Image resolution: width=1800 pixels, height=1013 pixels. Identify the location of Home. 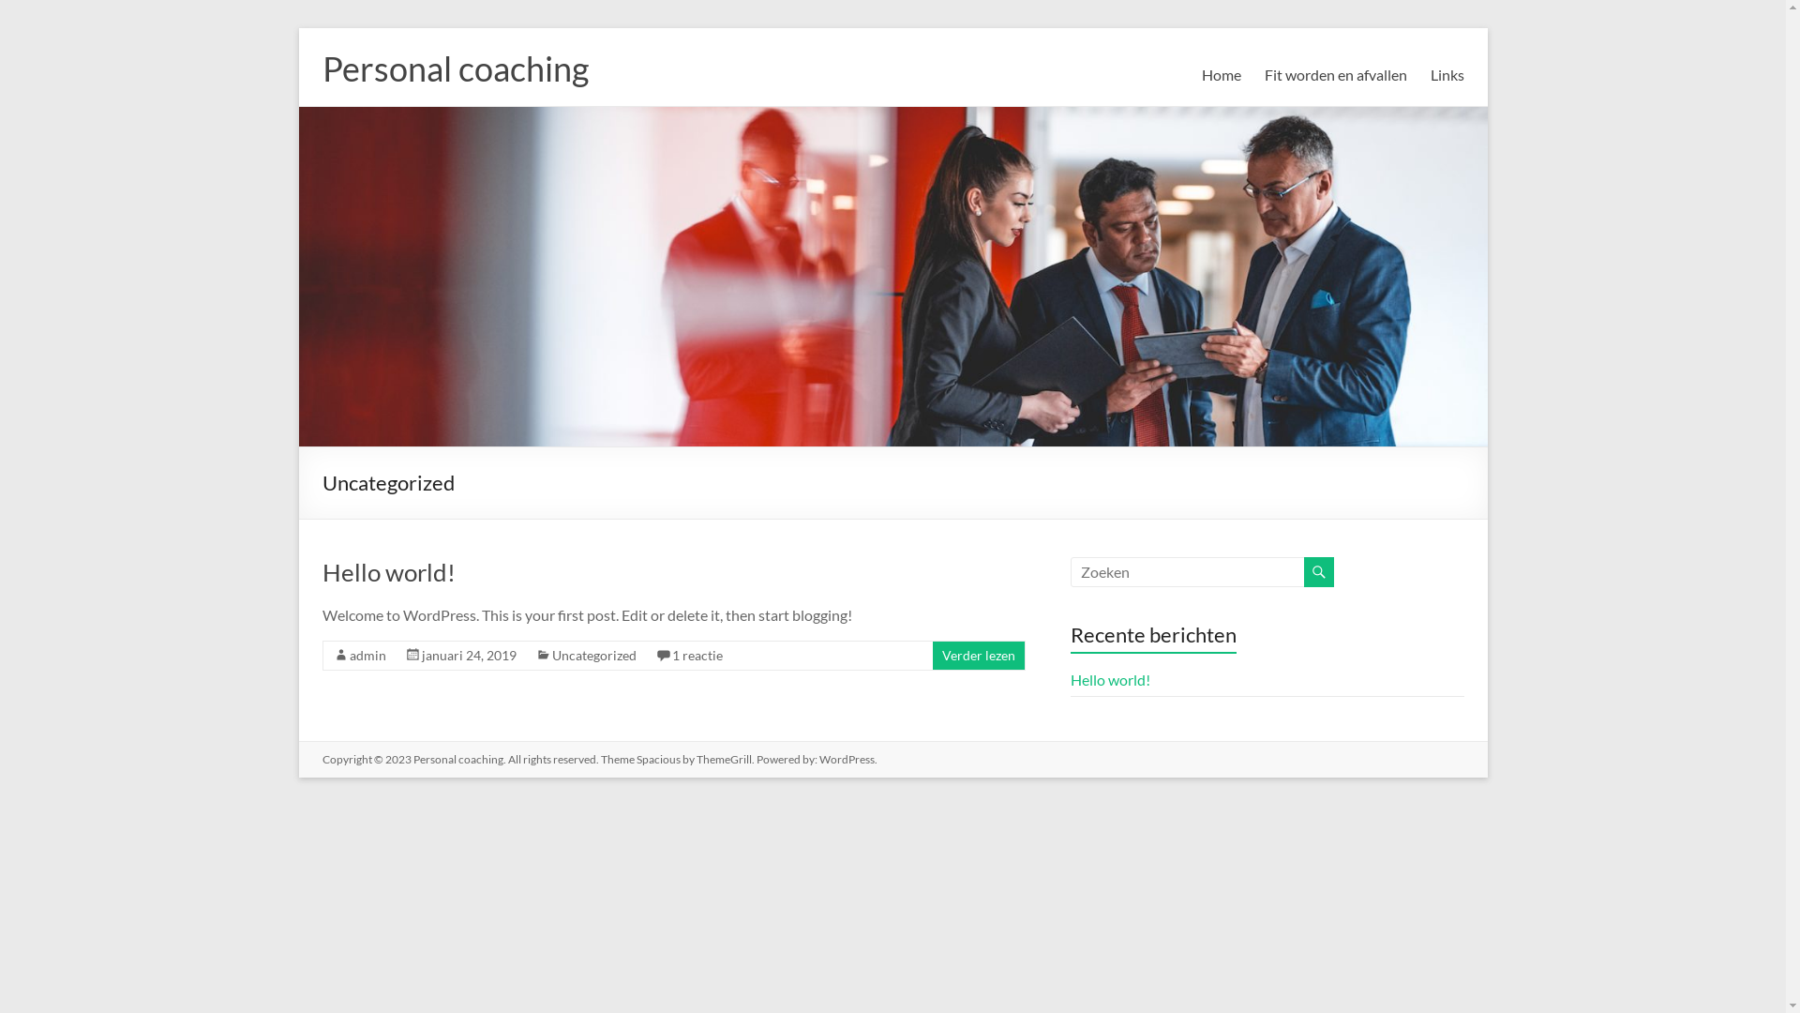
(1222, 75).